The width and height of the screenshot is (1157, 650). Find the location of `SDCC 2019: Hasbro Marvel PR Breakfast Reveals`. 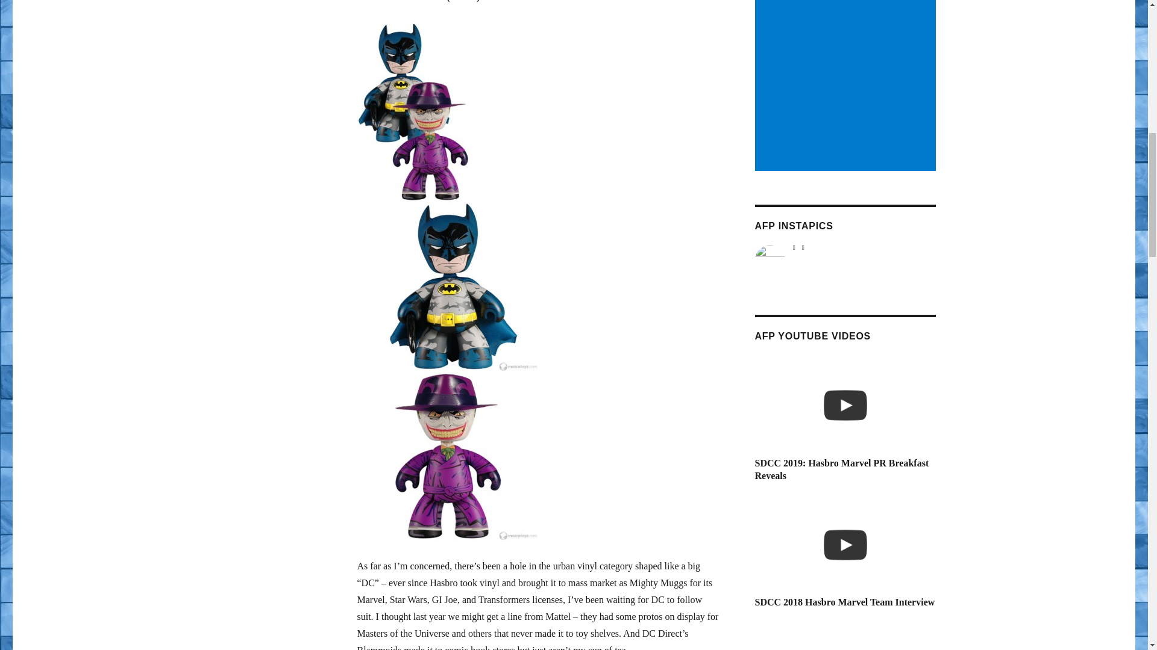

SDCC 2019: Hasbro Marvel PR Breakfast Reveals is located at coordinates (844, 406).